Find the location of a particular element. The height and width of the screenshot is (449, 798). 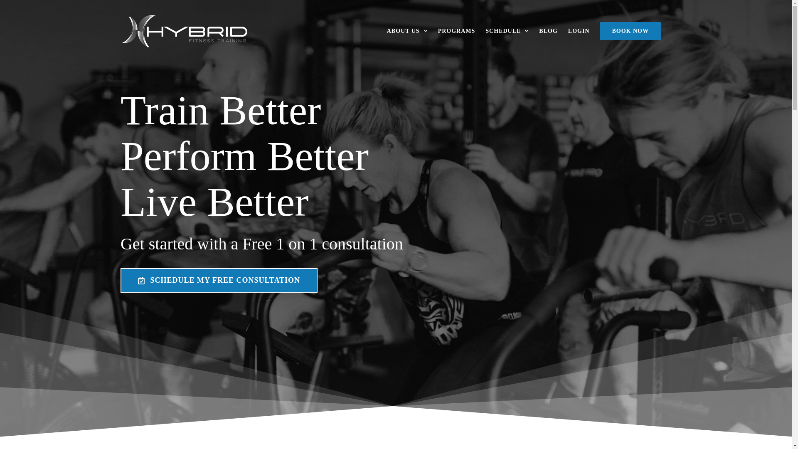

SCHEDULE MY FREE CONSULTATION is located at coordinates (219, 280).